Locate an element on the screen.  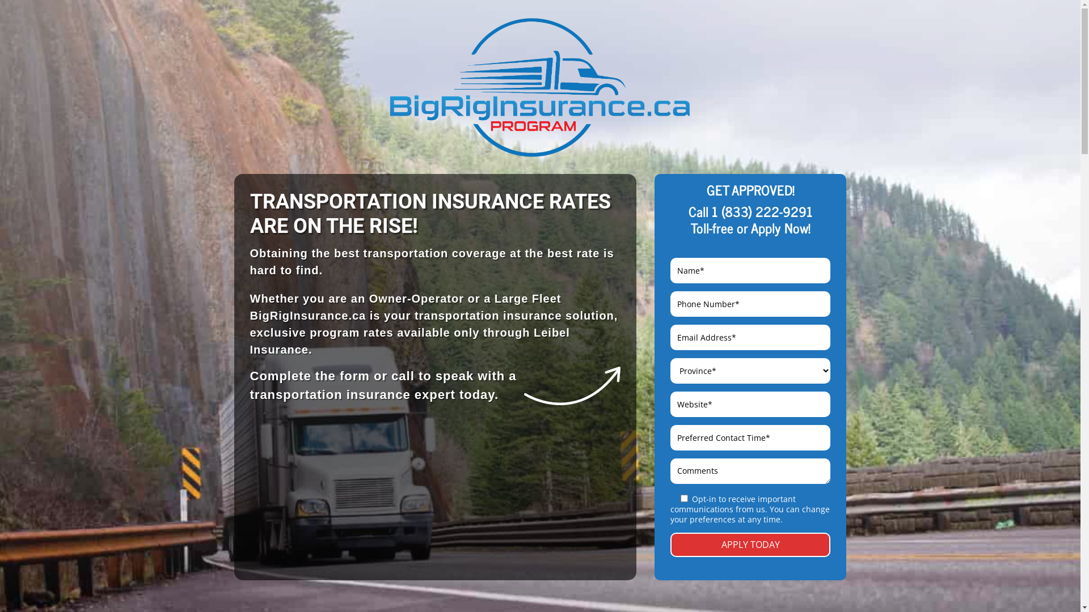
1 (833) 222-9291 is located at coordinates (762, 211).